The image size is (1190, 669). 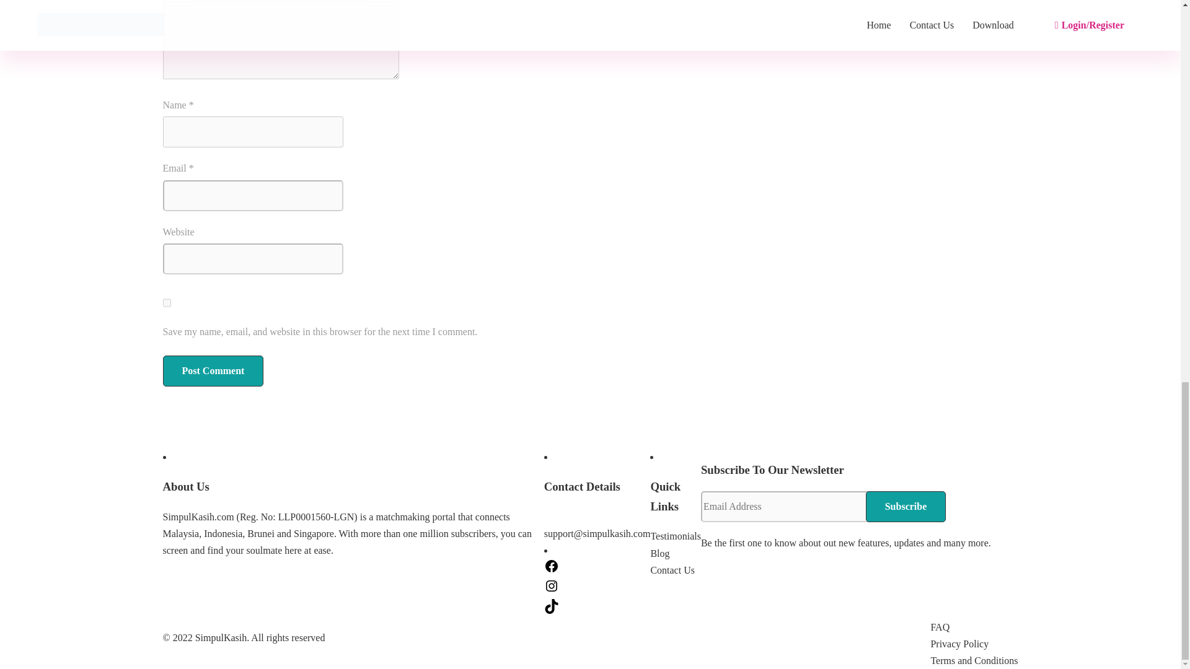 What do you see at coordinates (959, 644) in the screenshot?
I see `Privacy Policy` at bounding box center [959, 644].